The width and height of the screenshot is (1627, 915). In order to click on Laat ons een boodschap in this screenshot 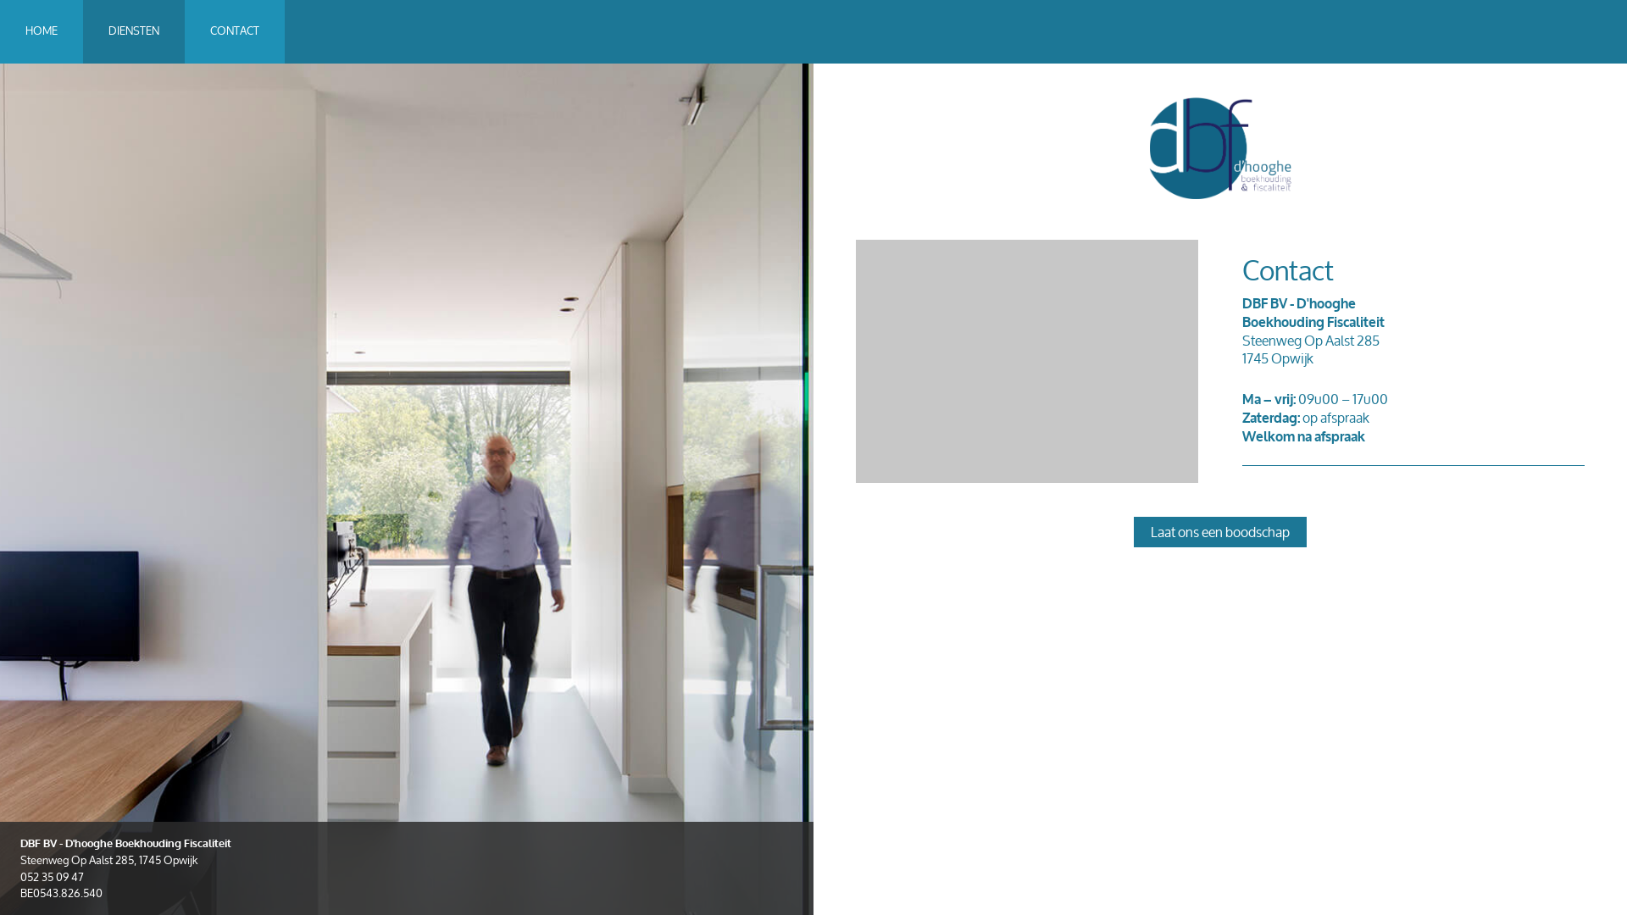, I will do `click(1220, 532)`.